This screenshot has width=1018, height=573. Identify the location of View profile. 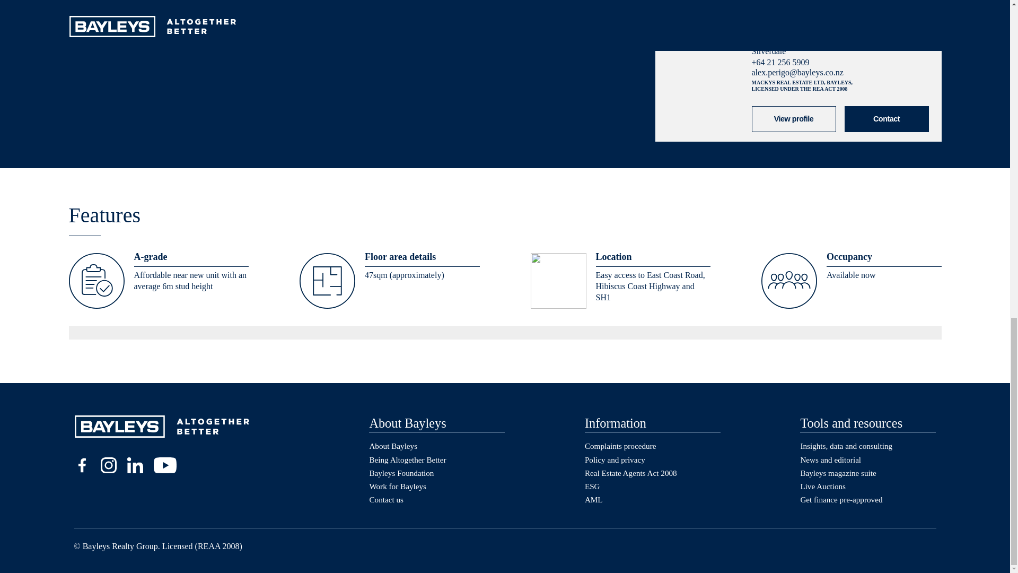
(794, 118).